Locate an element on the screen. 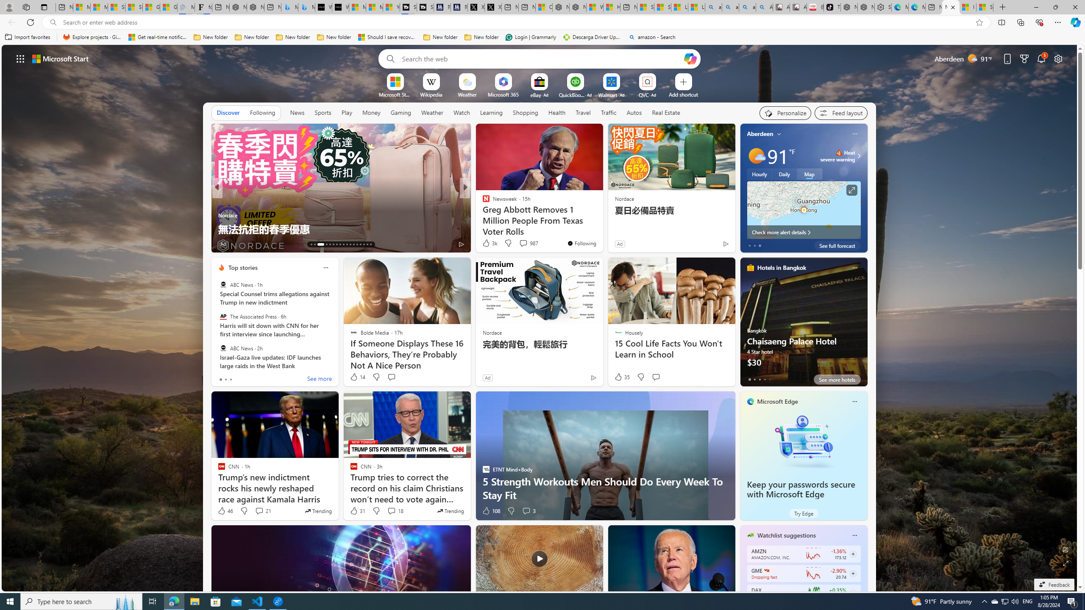  Add a site is located at coordinates (683, 94).